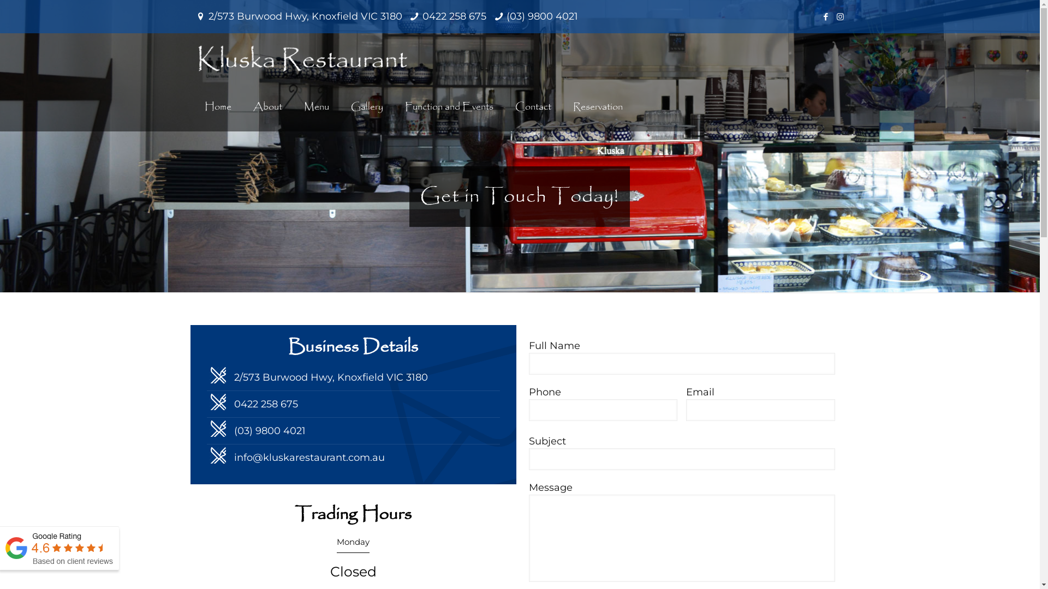 The image size is (1048, 589). Describe the element at coordinates (454, 16) in the screenshot. I see `0422 258 675` at that location.